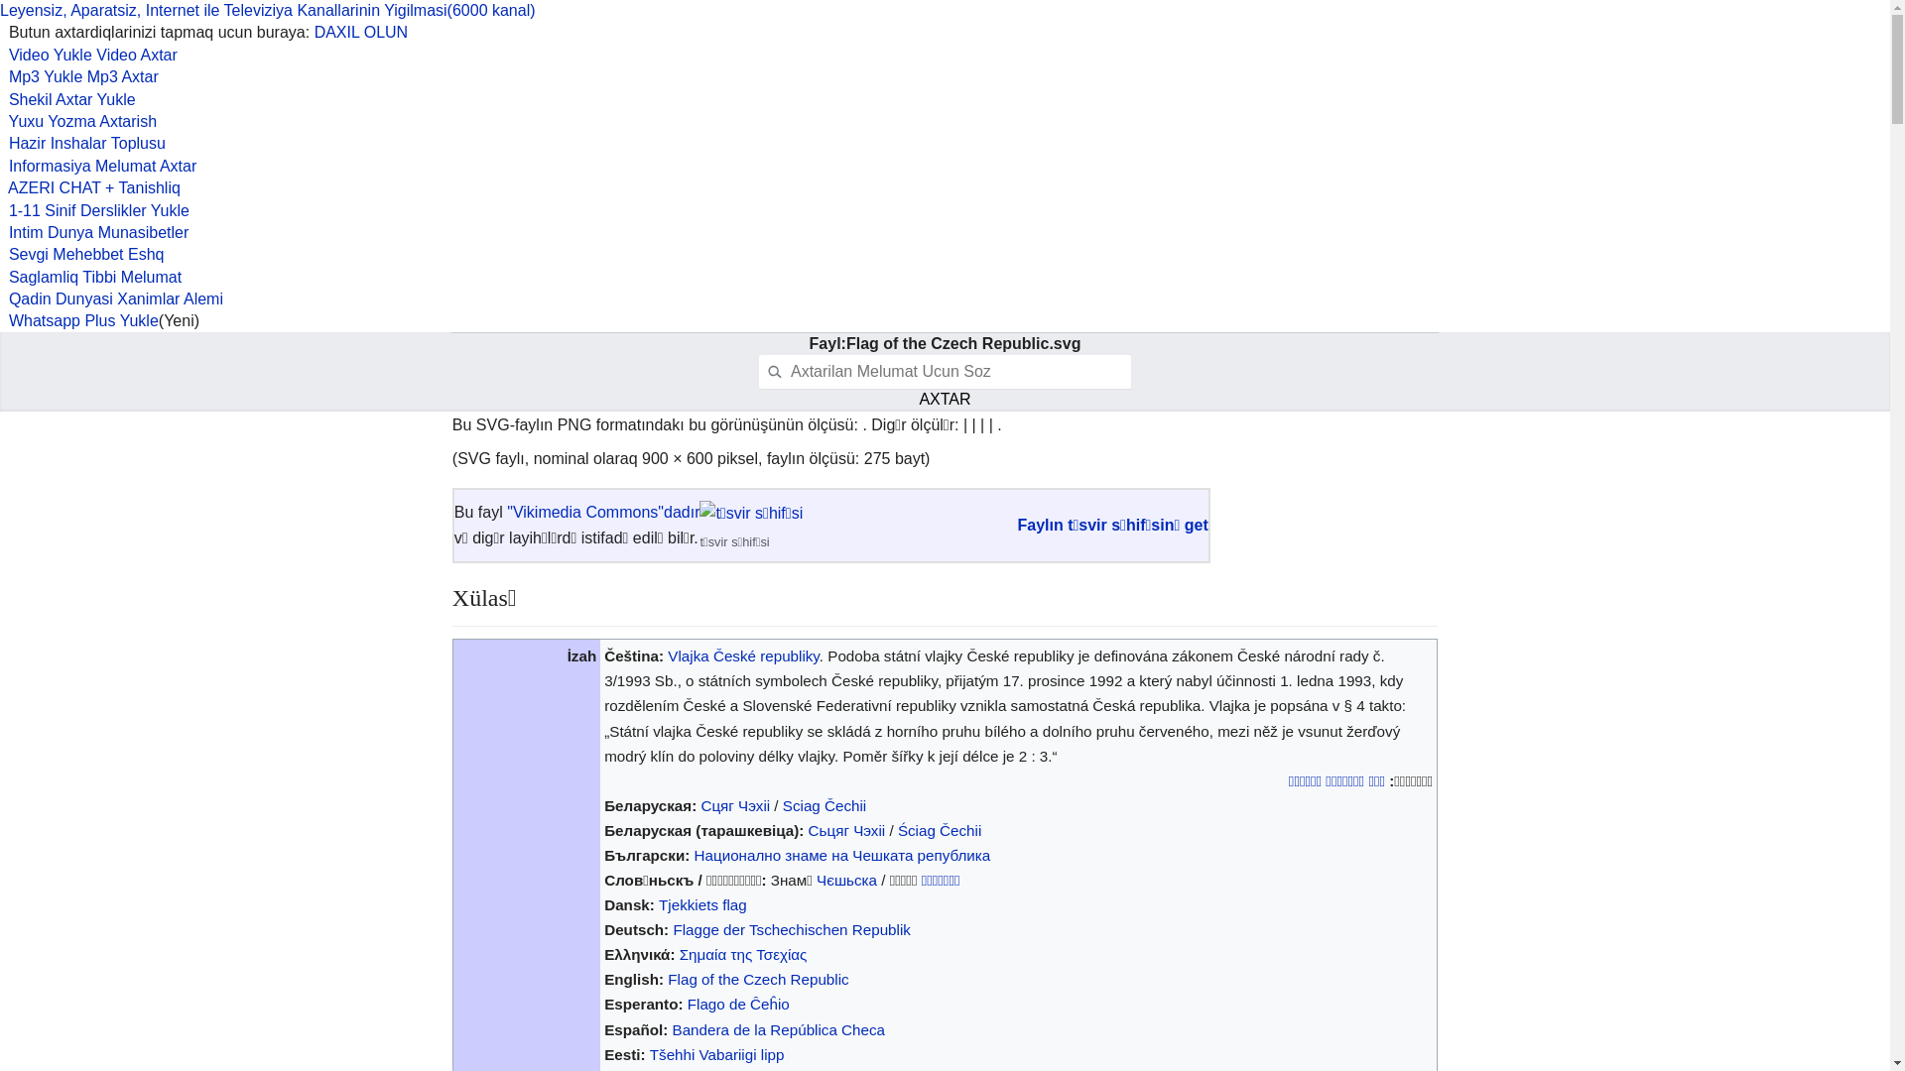  Describe the element at coordinates (79, 321) in the screenshot. I see `  Whatsapp Plus Yukle` at that location.